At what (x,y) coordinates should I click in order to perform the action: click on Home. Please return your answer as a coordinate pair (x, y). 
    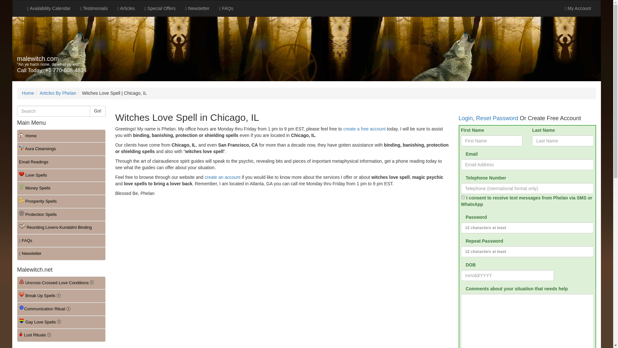
    Looking at the image, I should click on (61, 136).